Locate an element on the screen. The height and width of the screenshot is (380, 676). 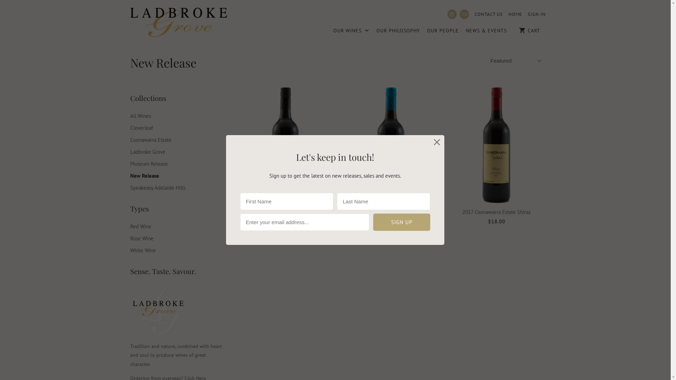
Speakeasy Adelaide Hills is located at coordinates (158, 188).